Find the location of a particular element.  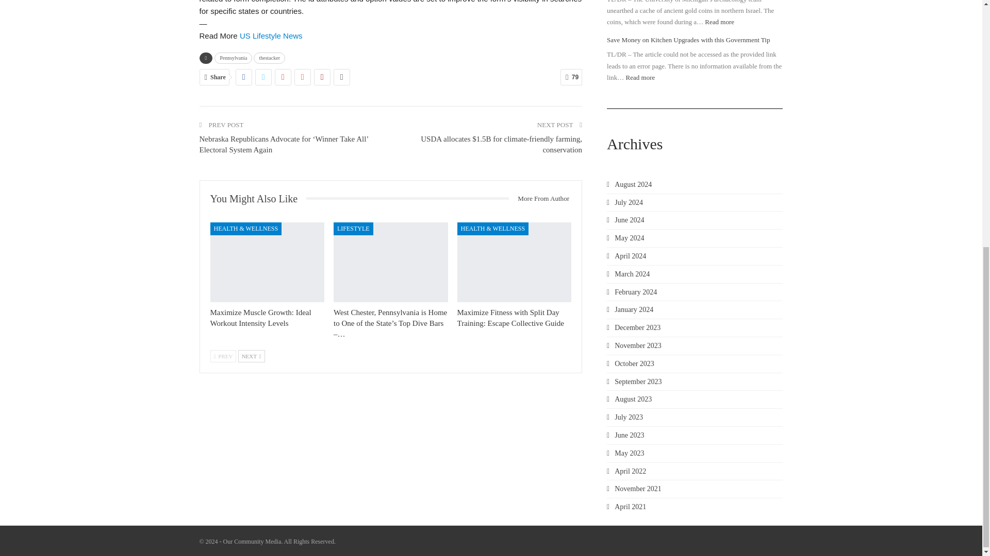

thestacker is located at coordinates (269, 58).